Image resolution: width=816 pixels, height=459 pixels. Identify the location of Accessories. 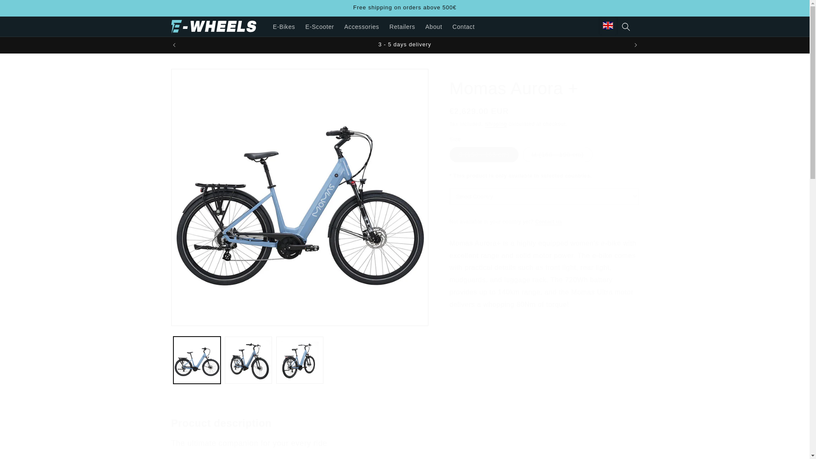
(362, 27).